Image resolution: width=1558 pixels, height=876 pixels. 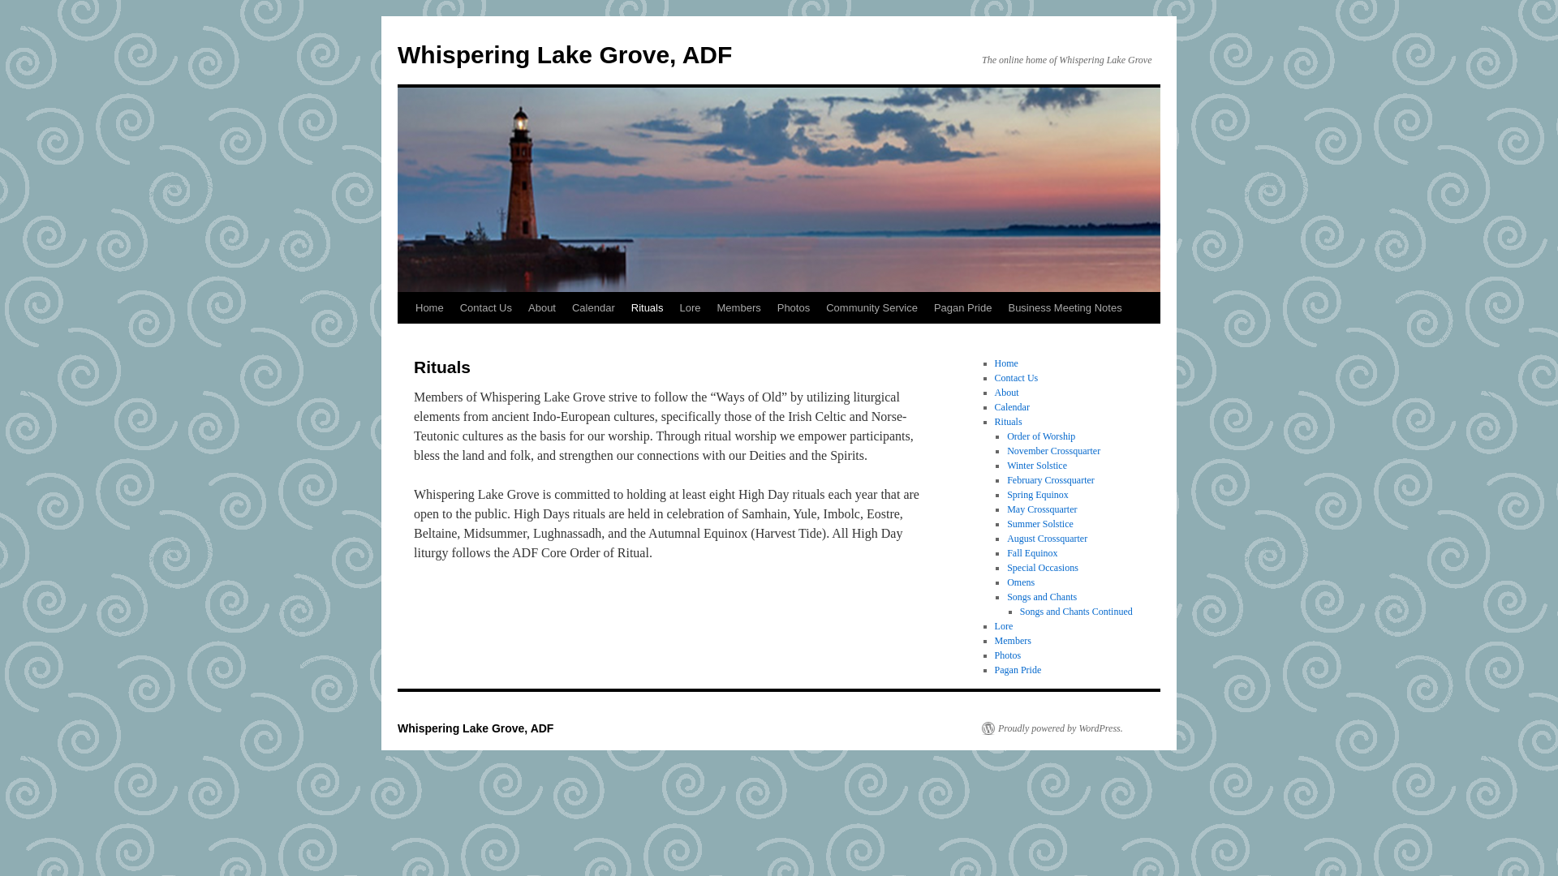 What do you see at coordinates (1065, 307) in the screenshot?
I see `Business Meeting Notes` at bounding box center [1065, 307].